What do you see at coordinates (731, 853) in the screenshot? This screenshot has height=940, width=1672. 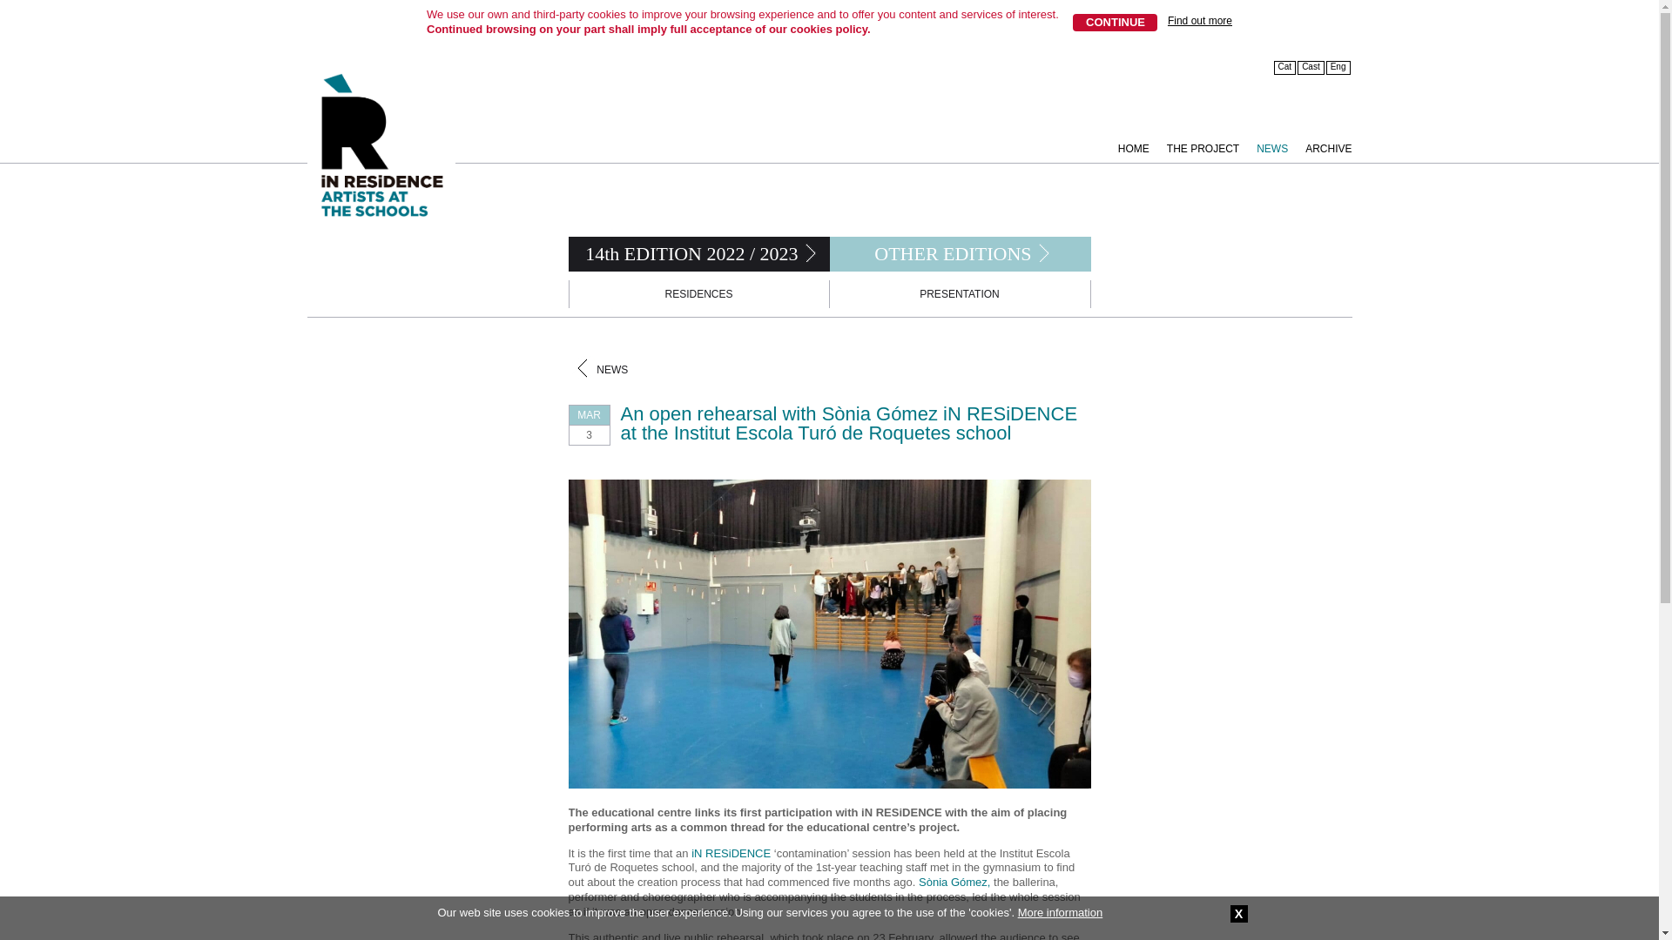 I see `iN RESiDENCE` at bounding box center [731, 853].